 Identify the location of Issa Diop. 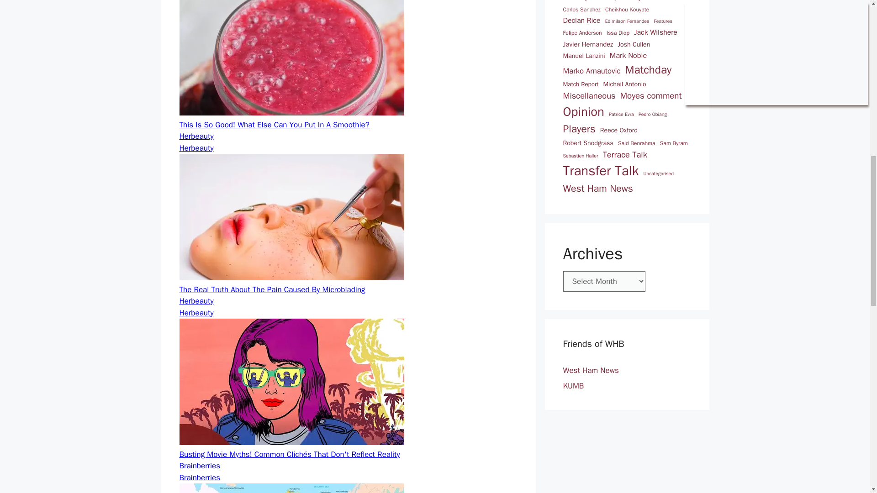
(618, 33).